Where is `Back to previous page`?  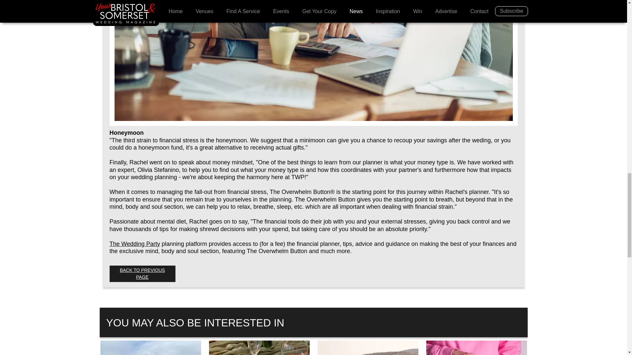
Back to previous page is located at coordinates (142, 273).